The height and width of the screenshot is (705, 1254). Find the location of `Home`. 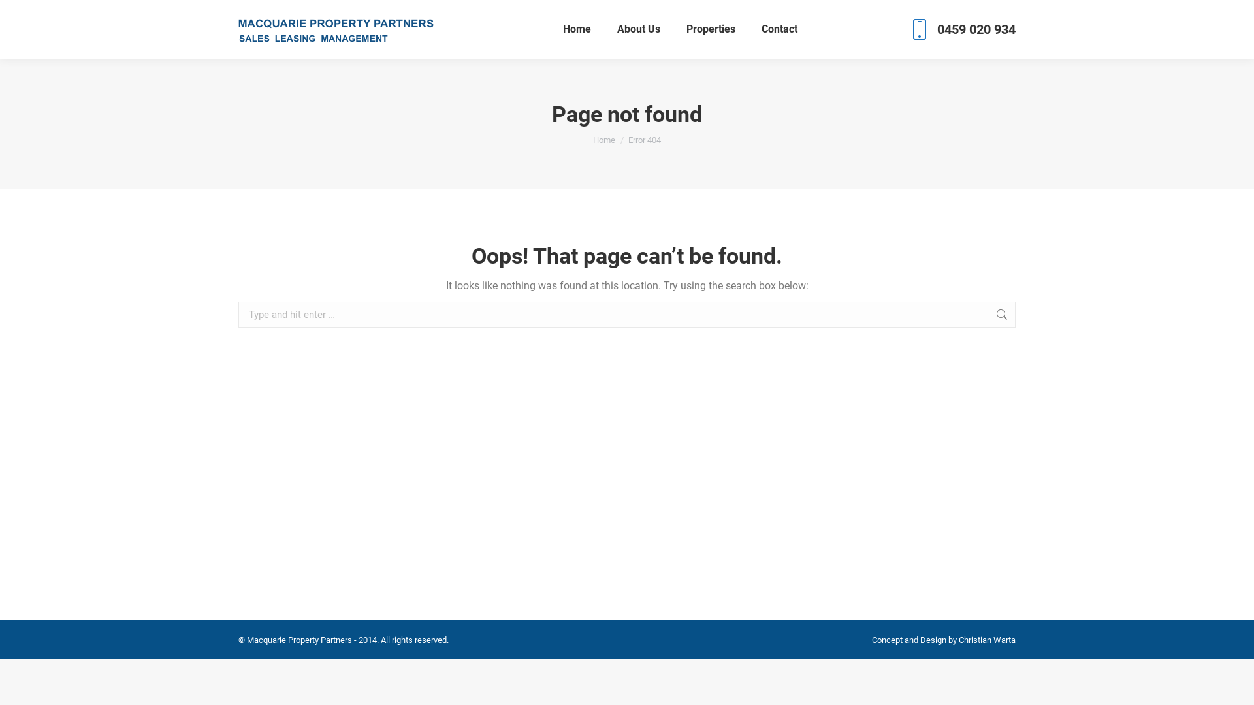

Home is located at coordinates (577, 29).